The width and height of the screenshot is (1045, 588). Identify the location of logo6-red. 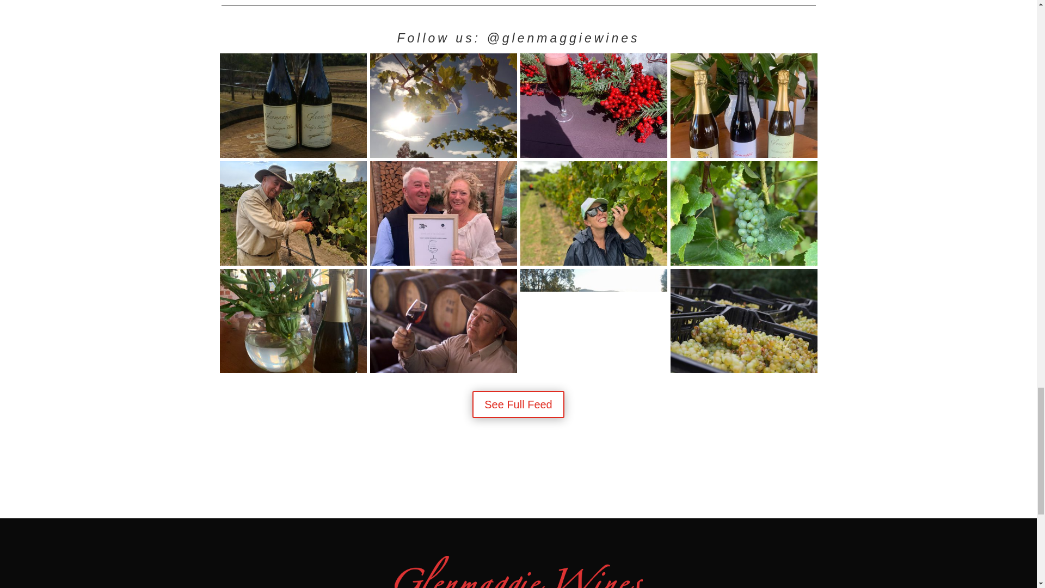
(518, 572).